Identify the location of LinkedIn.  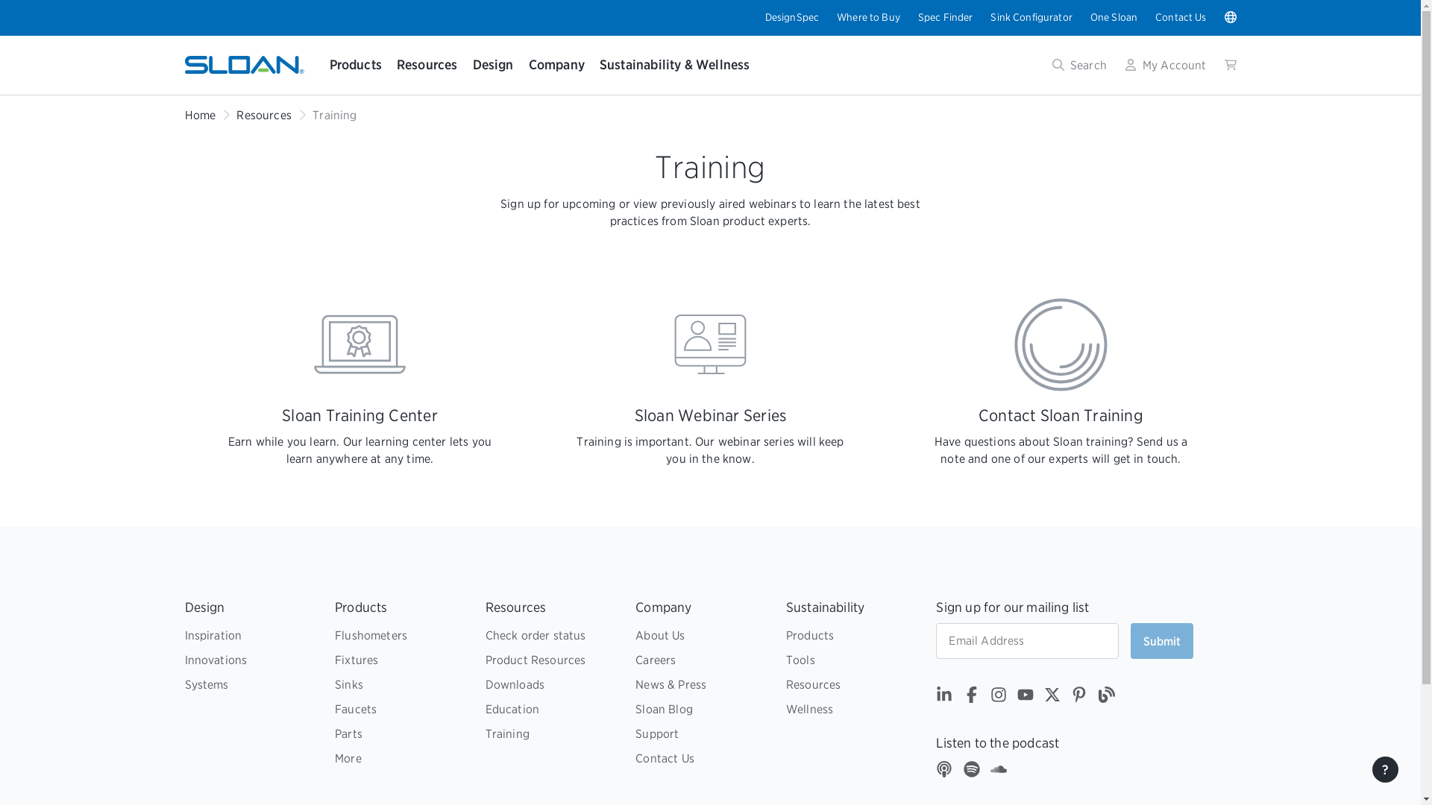
(944, 698).